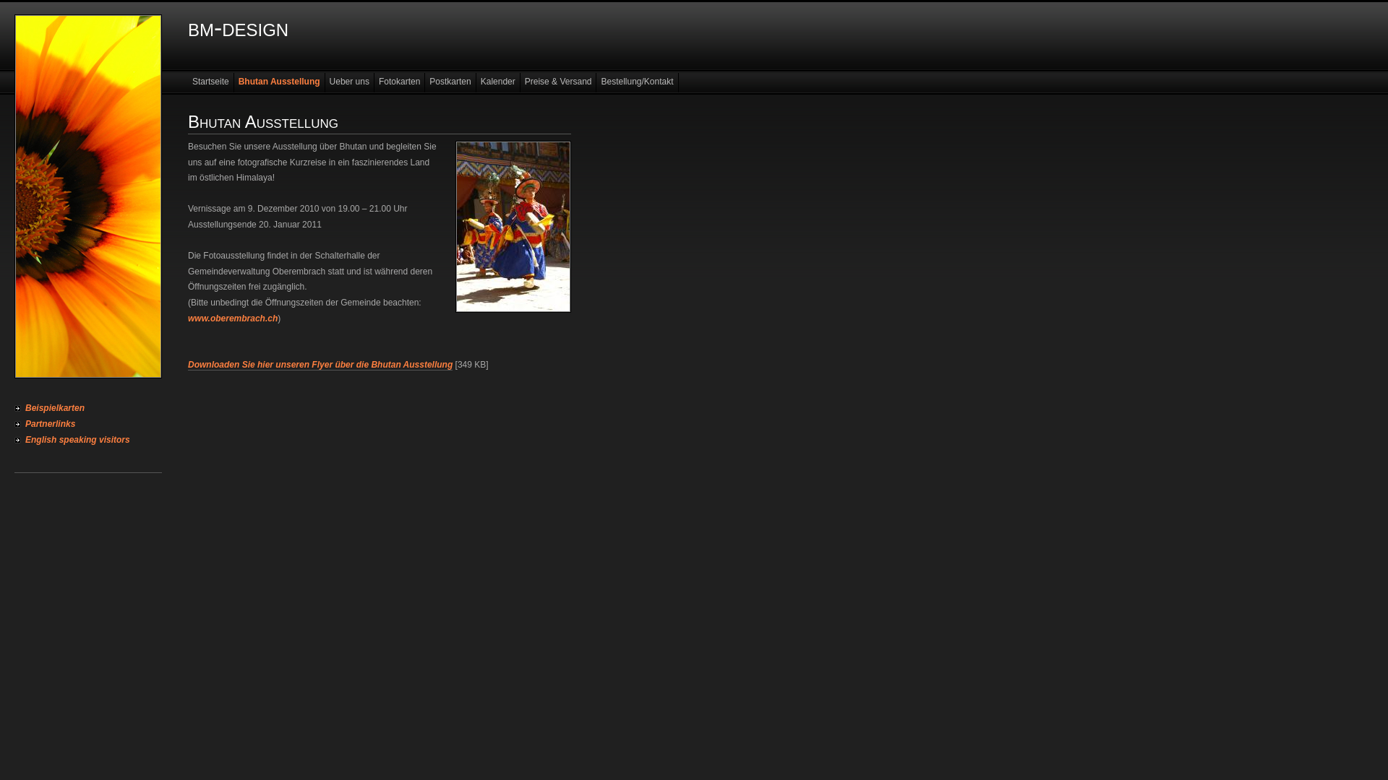 This screenshot has width=1388, height=780. What do you see at coordinates (400, 82) in the screenshot?
I see `Fotokarten` at bounding box center [400, 82].